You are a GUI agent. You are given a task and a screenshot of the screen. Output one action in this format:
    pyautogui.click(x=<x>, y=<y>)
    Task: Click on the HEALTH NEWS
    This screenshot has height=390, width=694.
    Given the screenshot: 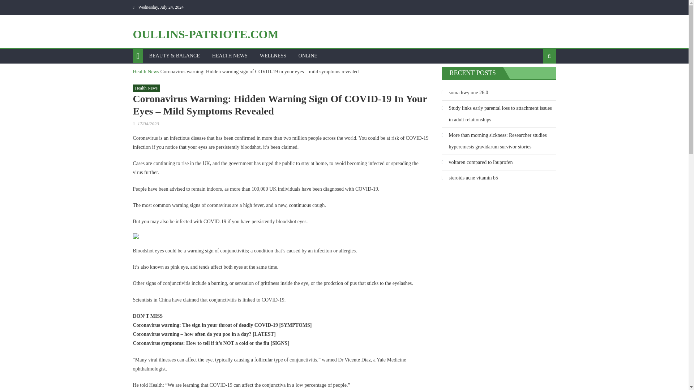 What is the action you would take?
    pyautogui.click(x=230, y=56)
    